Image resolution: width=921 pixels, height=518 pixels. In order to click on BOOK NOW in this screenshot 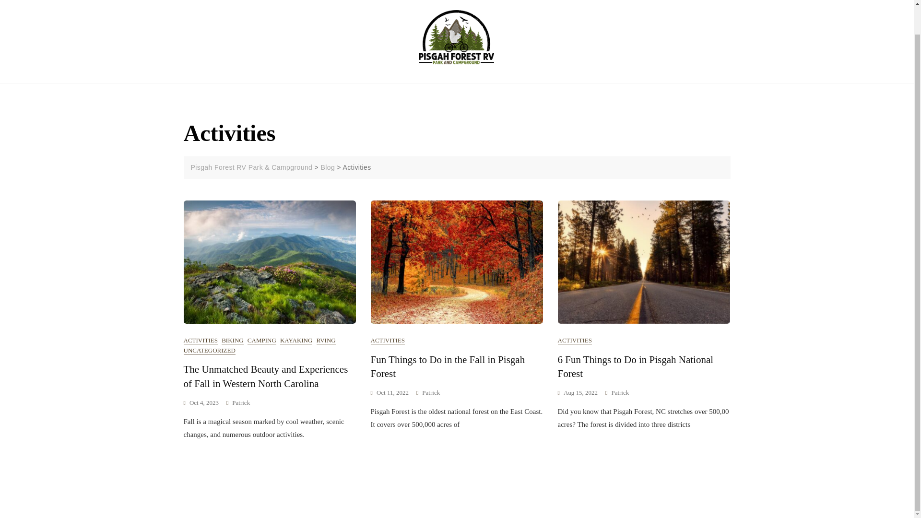, I will do `click(208, 37)`.